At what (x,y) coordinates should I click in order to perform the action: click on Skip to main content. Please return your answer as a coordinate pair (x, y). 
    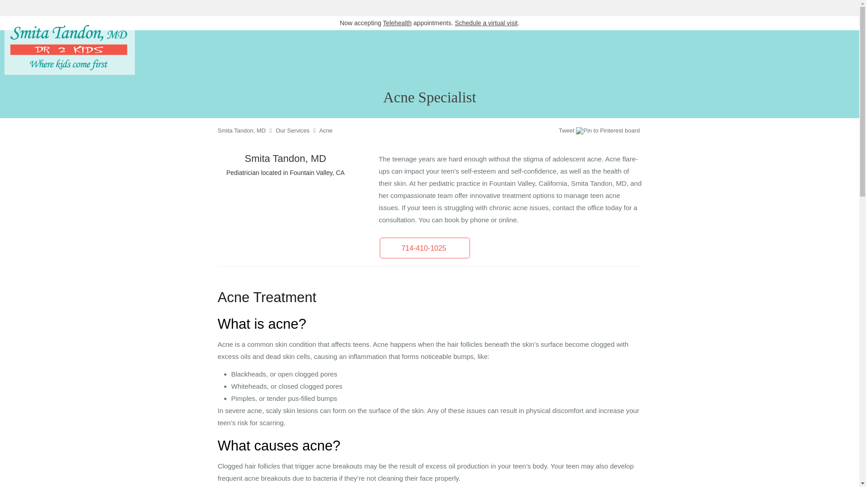
    Looking at the image, I should click on (44, 21).